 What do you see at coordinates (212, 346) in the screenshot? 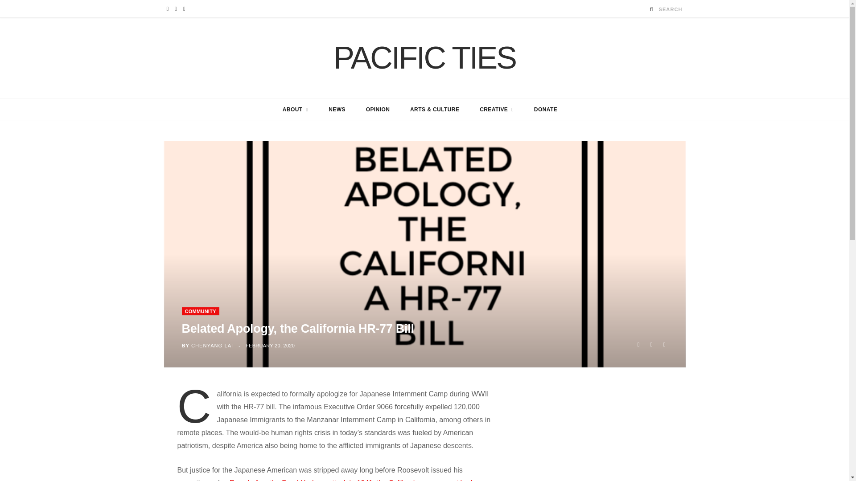
I see `Posts by Chenyang Lai` at bounding box center [212, 346].